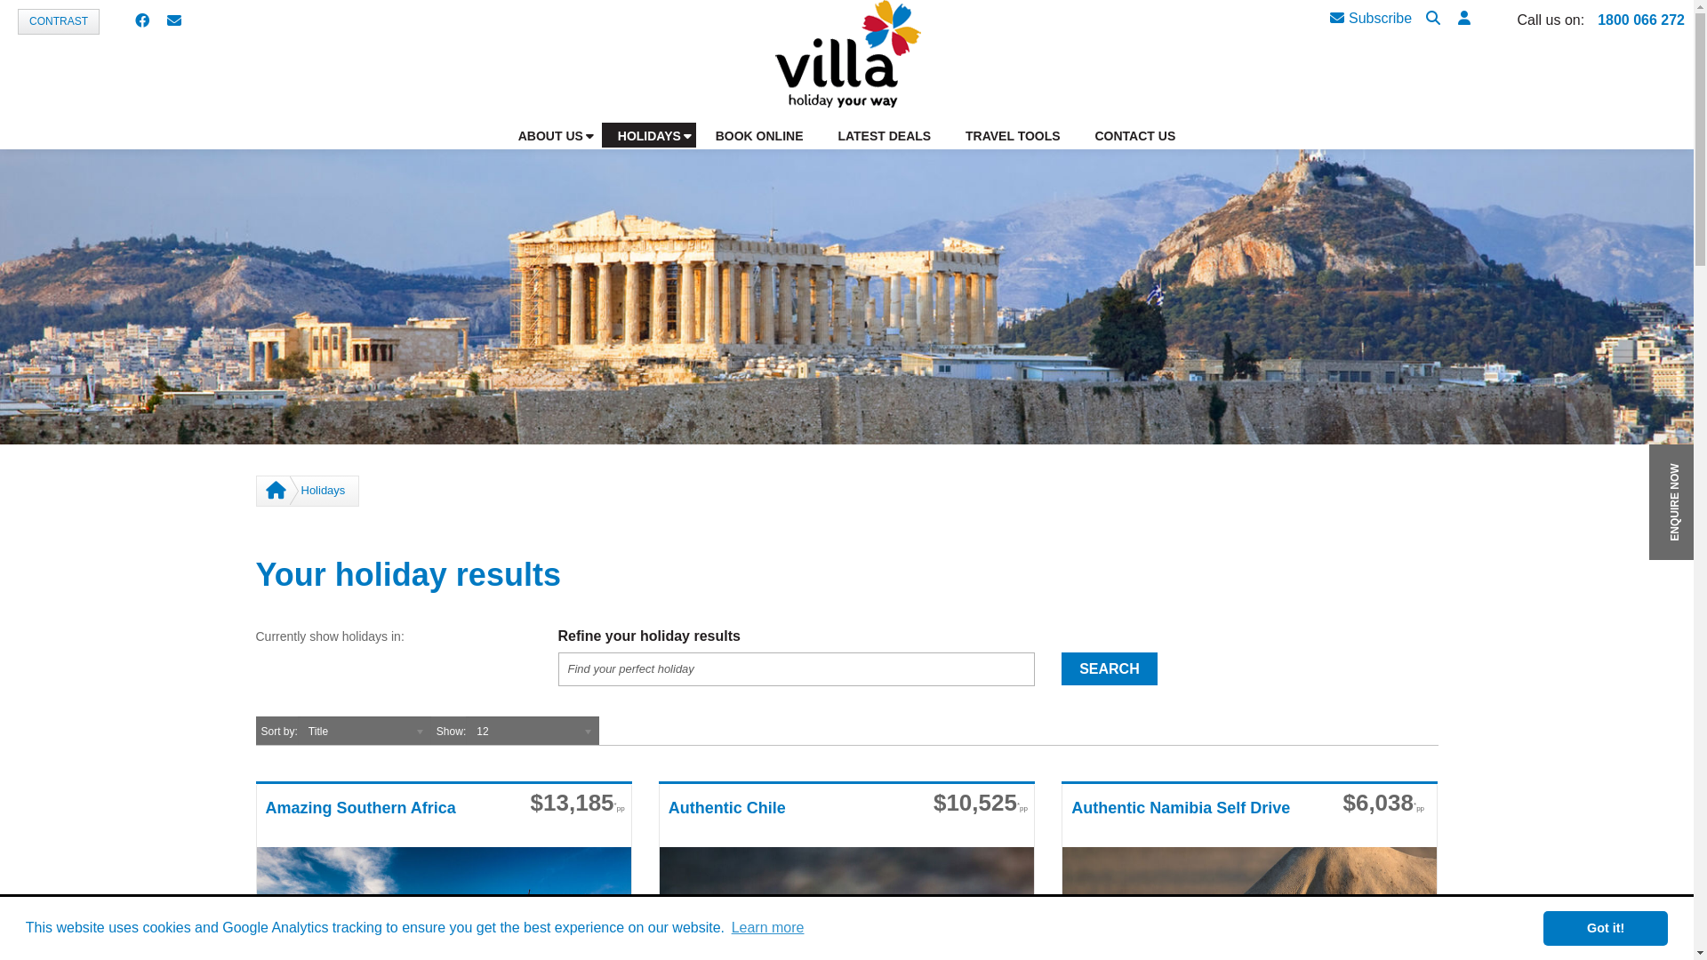  Describe the element at coordinates (550, 135) in the screenshot. I see `ABOUT US` at that location.